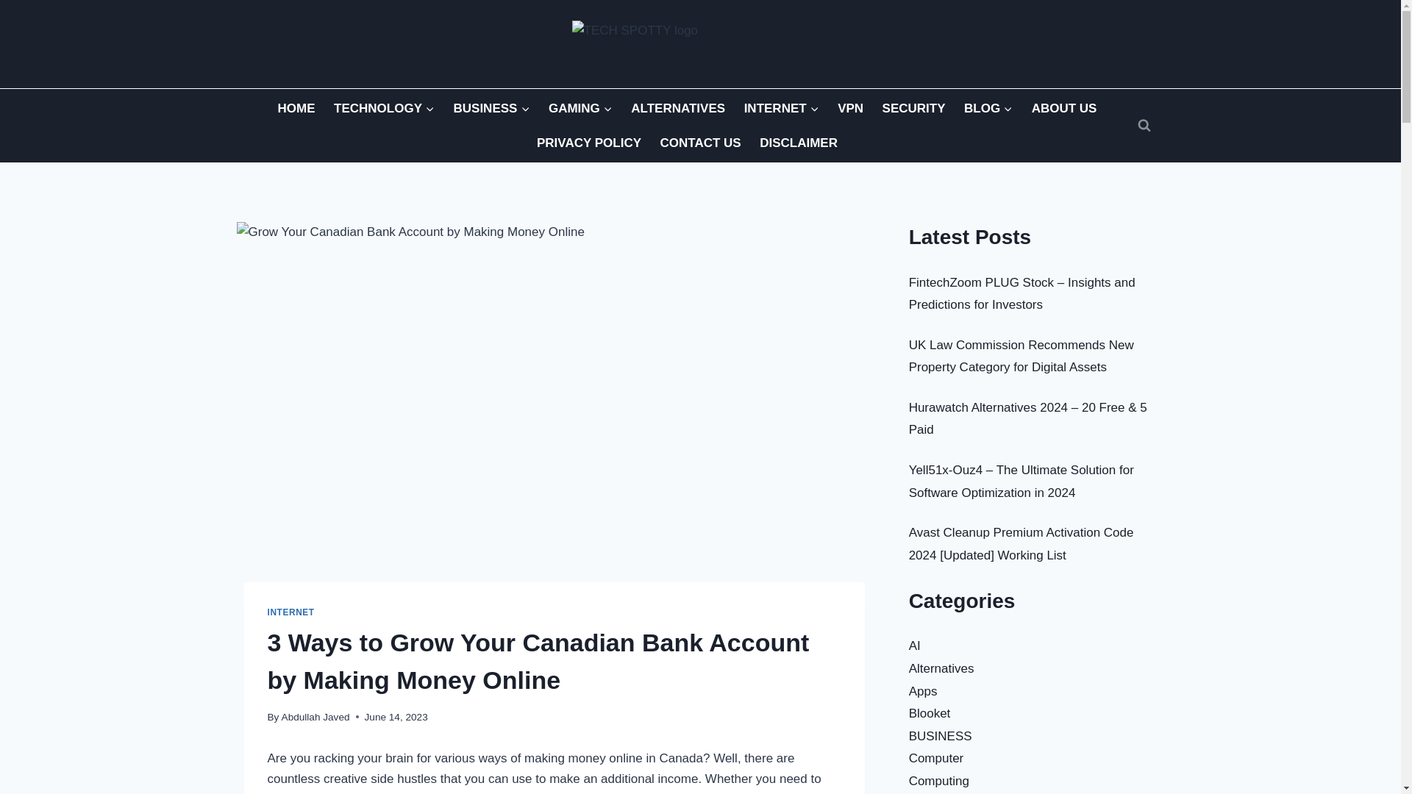 The image size is (1412, 794). I want to click on SECURITY, so click(913, 107).